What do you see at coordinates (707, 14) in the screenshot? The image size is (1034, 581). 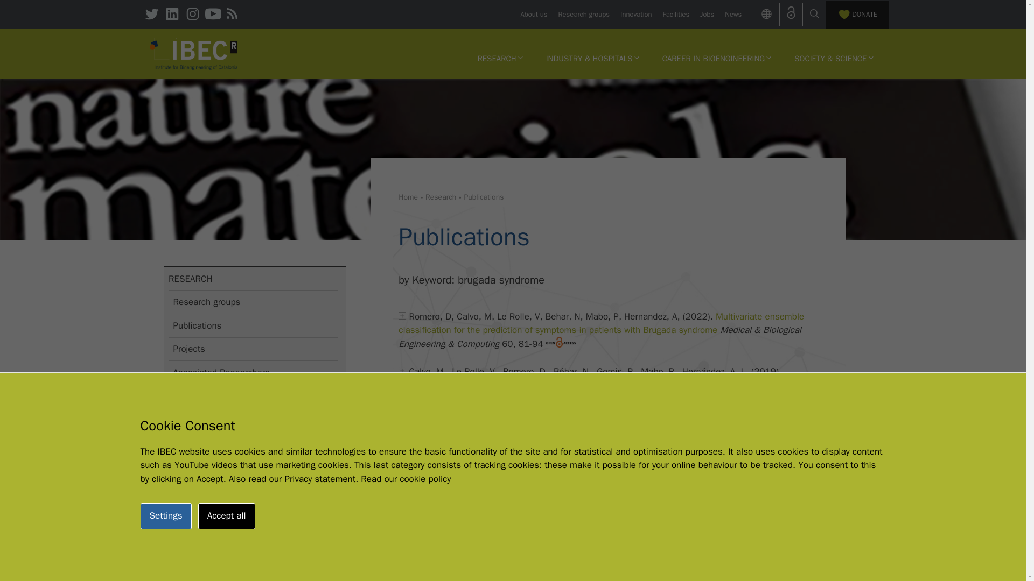 I see `Jobs` at bounding box center [707, 14].